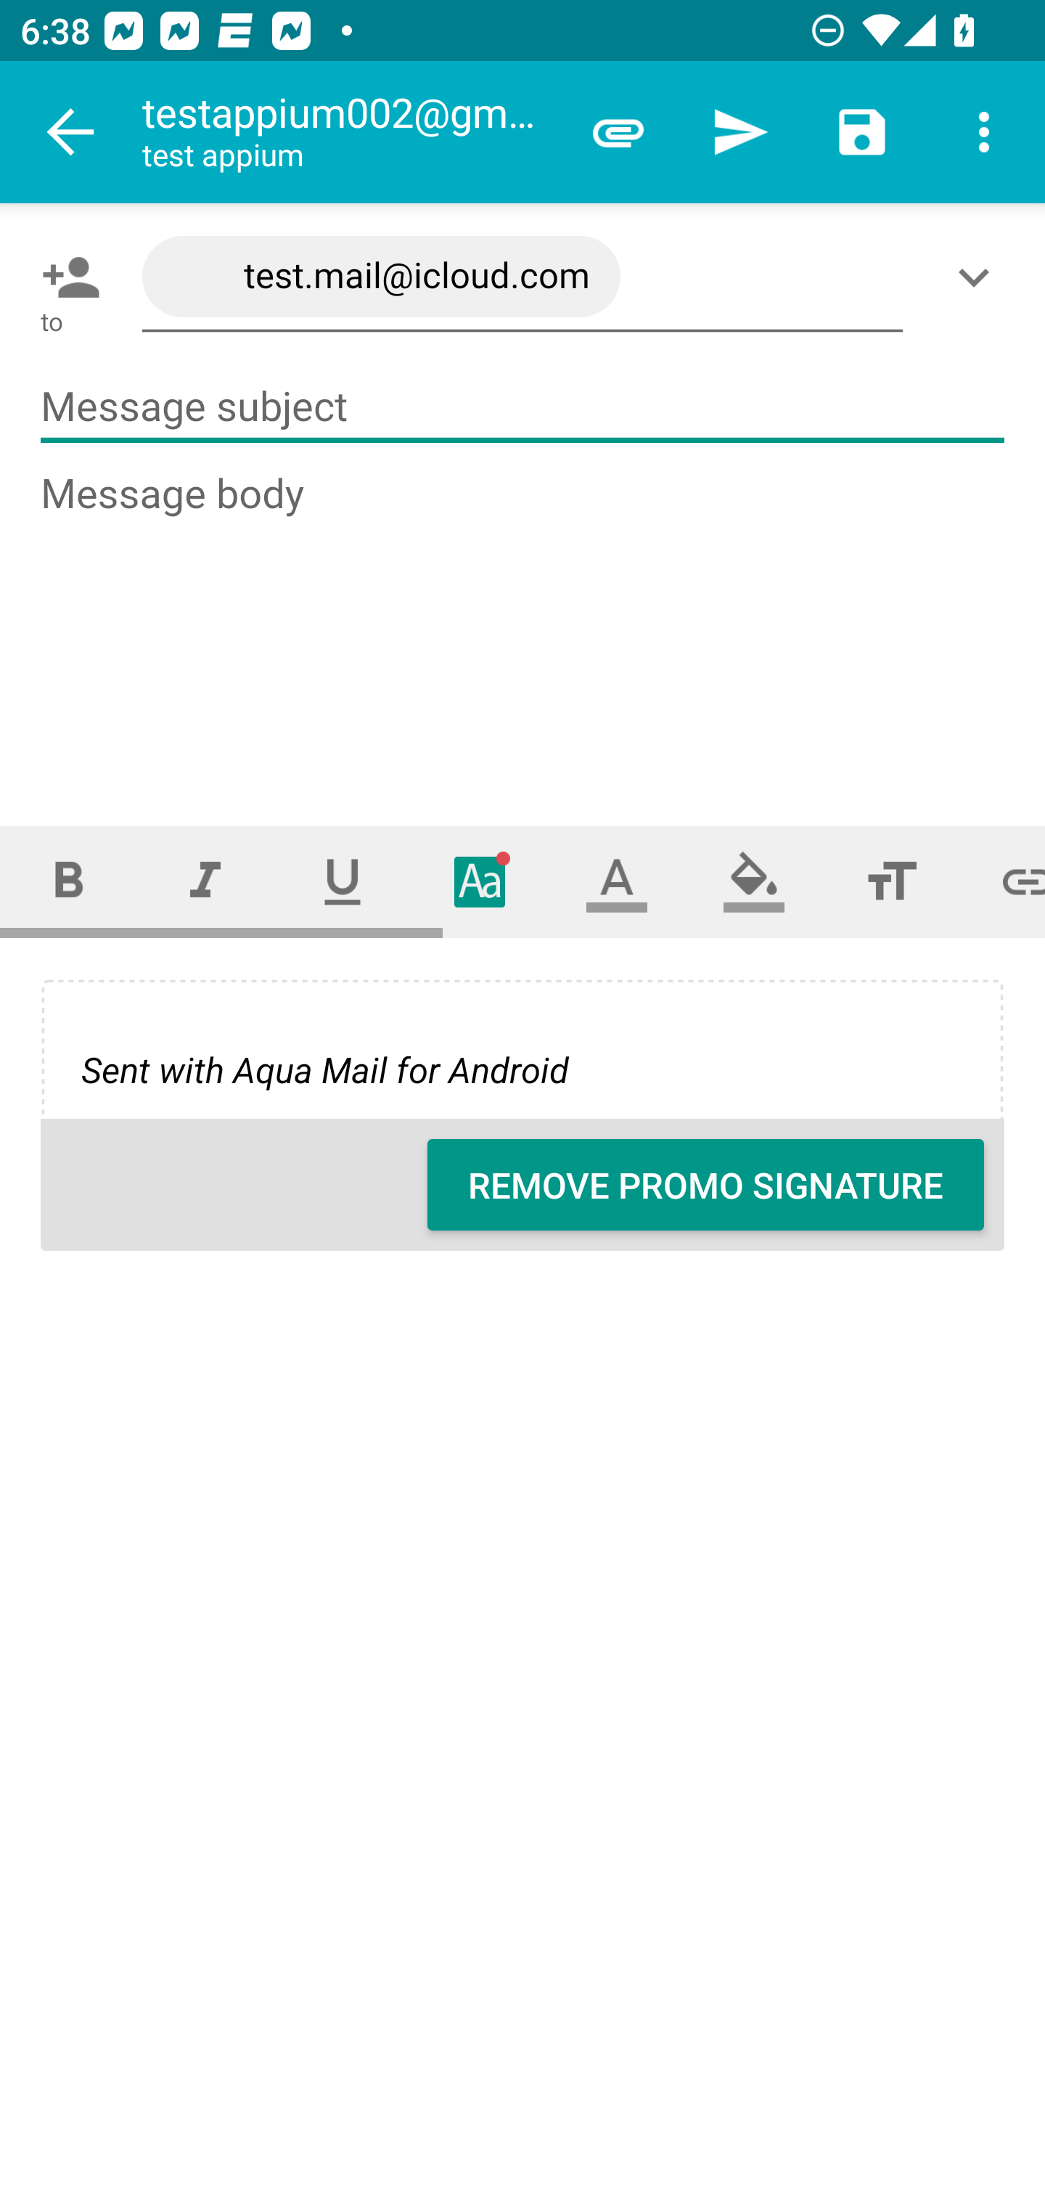 The height and width of the screenshot is (2207, 1045). What do you see at coordinates (522, 407) in the screenshot?
I see `Message subject` at bounding box center [522, 407].